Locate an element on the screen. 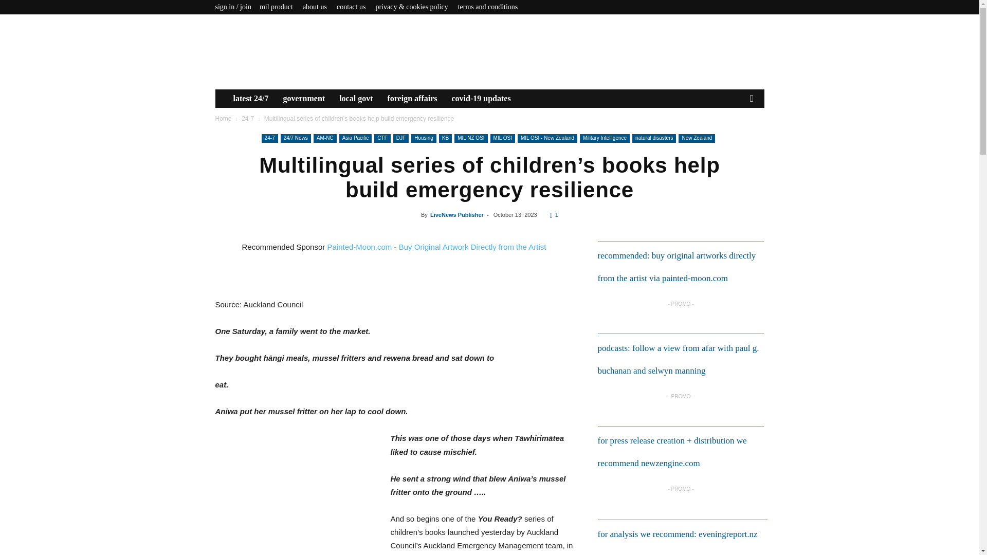 This screenshot has height=555, width=987. Search is located at coordinates (735, 136).